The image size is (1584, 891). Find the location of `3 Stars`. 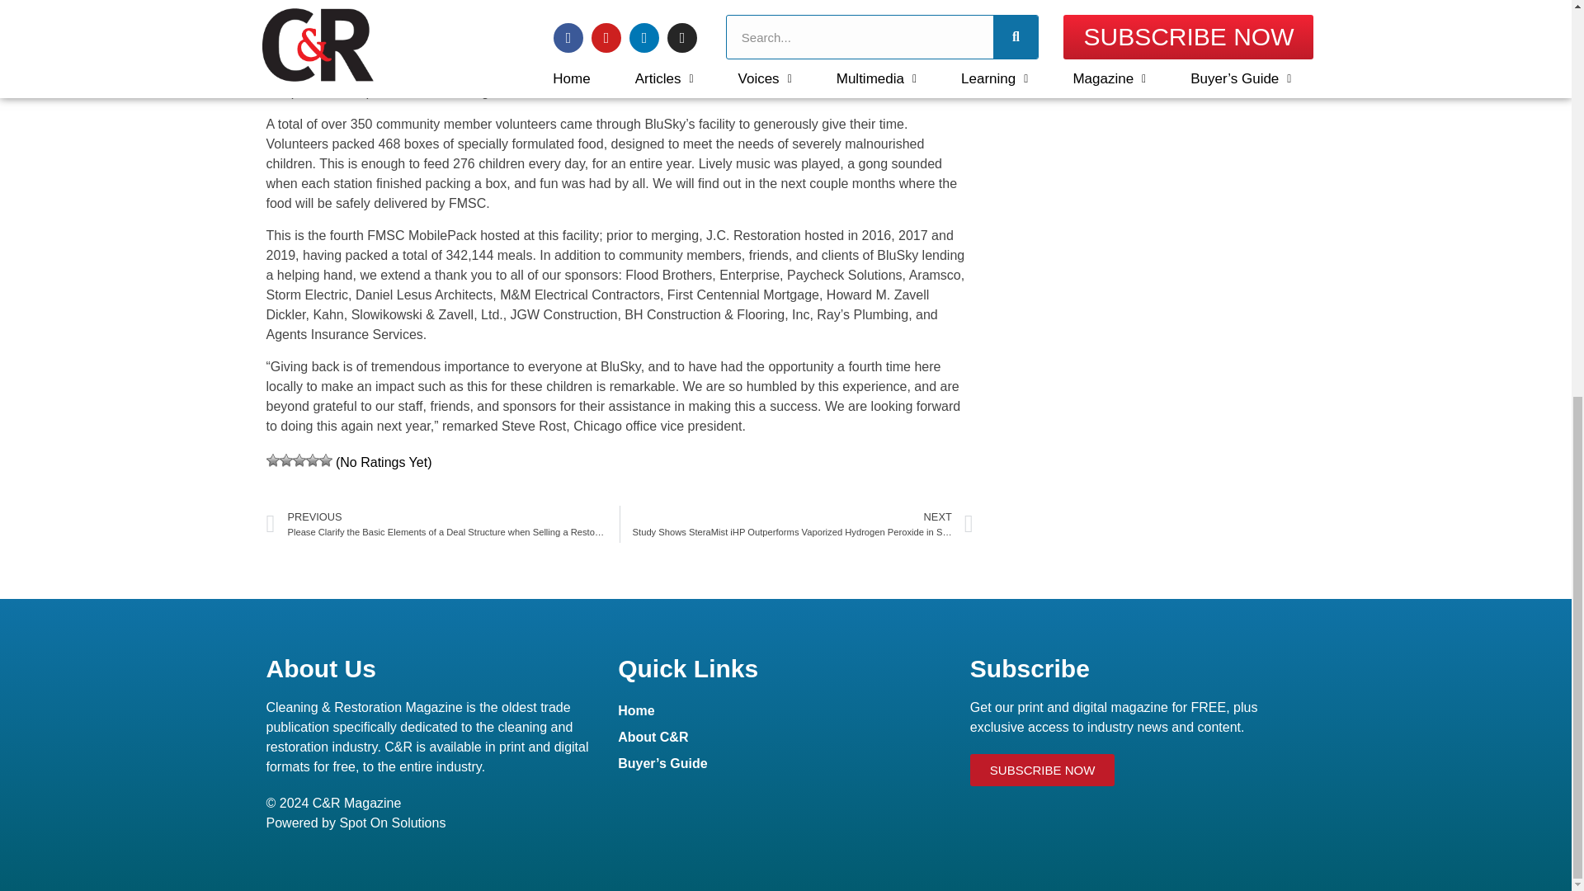

3 Stars is located at coordinates (299, 460).